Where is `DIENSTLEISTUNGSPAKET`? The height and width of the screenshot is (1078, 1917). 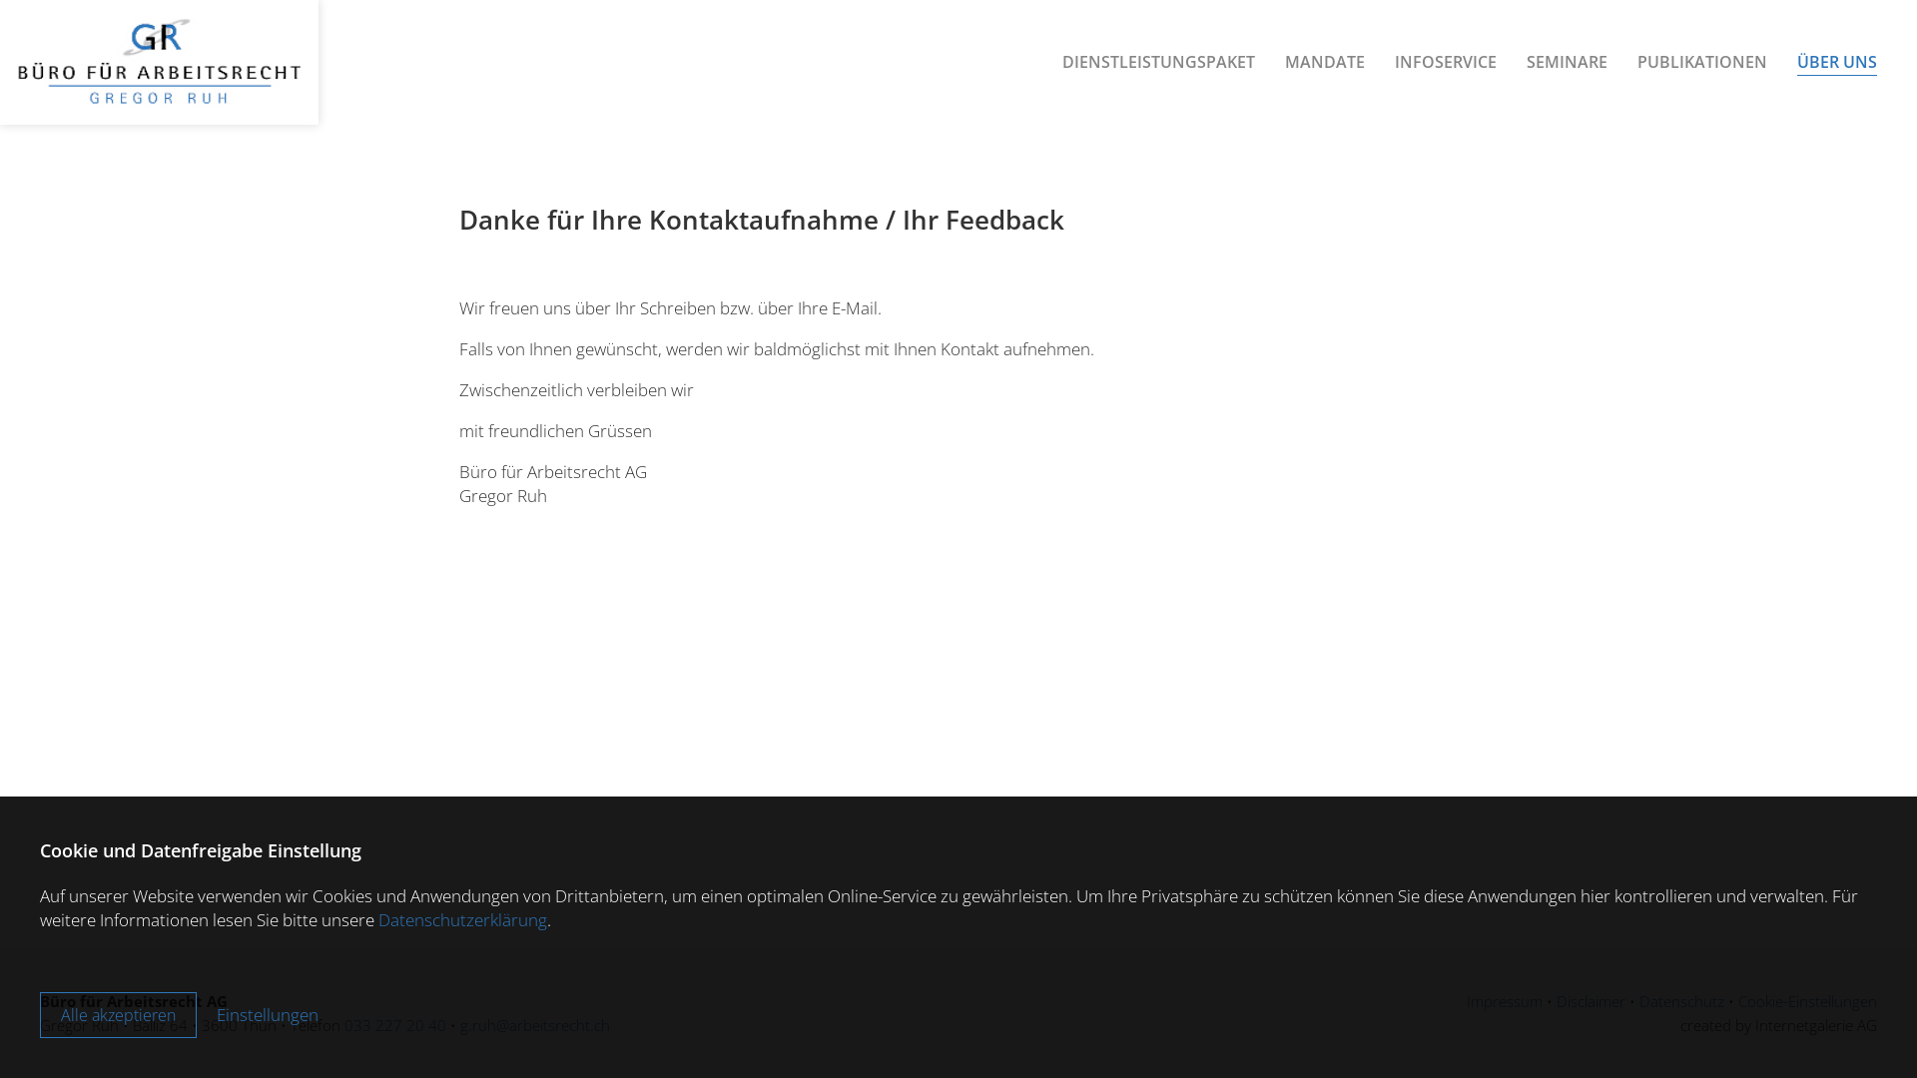 DIENSTLEISTUNGSPAKET is located at coordinates (1158, 64).